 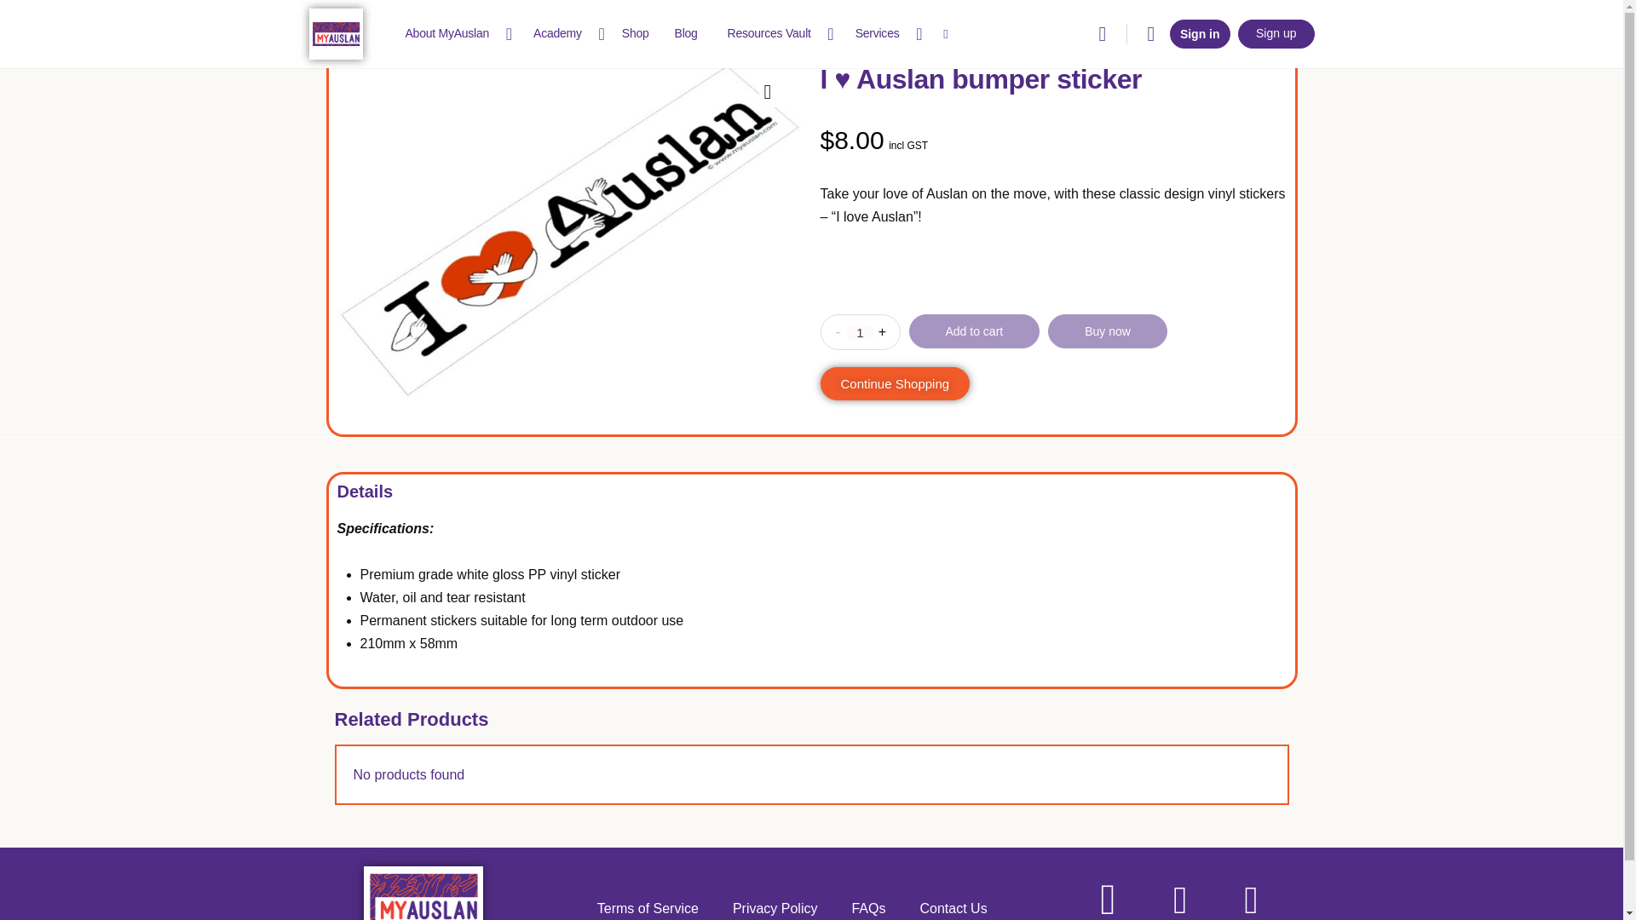 What do you see at coordinates (565, 34) in the screenshot?
I see `Academy` at bounding box center [565, 34].